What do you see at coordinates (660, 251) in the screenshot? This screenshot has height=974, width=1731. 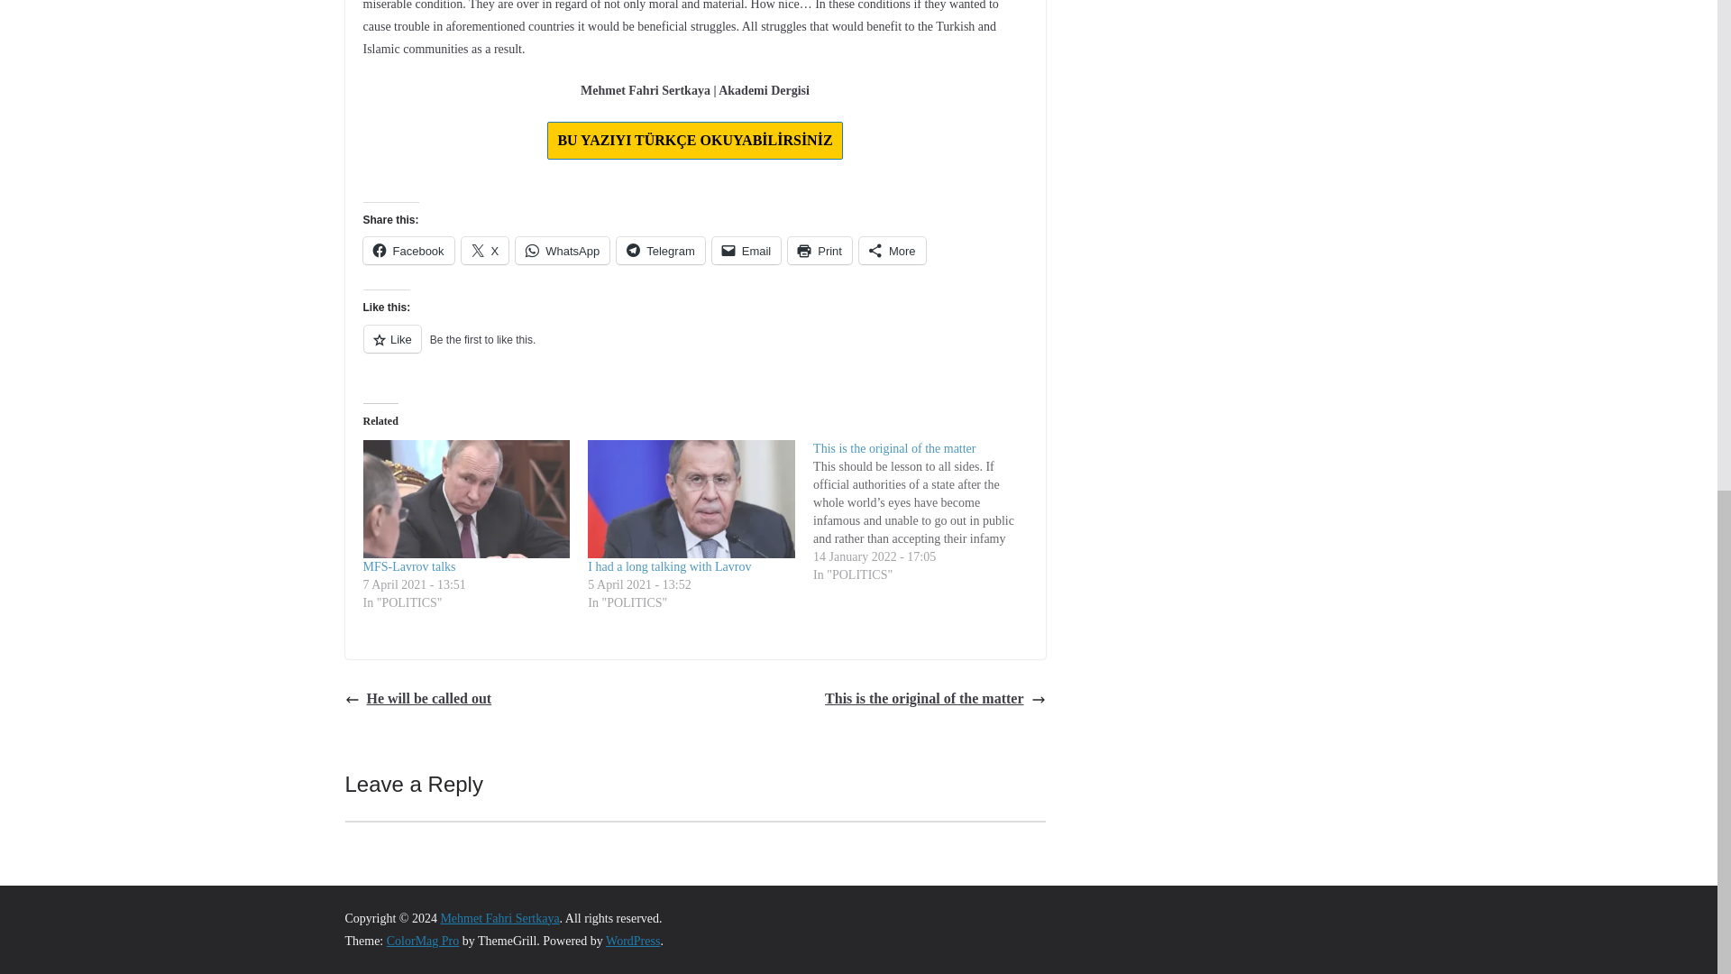 I see `Click to share on Telegram` at bounding box center [660, 251].